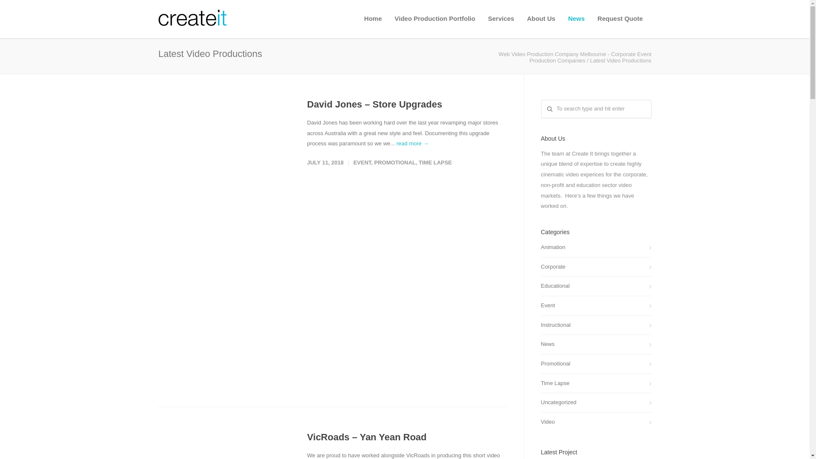  Describe the element at coordinates (596, 286) in the screenshot. I see `Educational` at that location.